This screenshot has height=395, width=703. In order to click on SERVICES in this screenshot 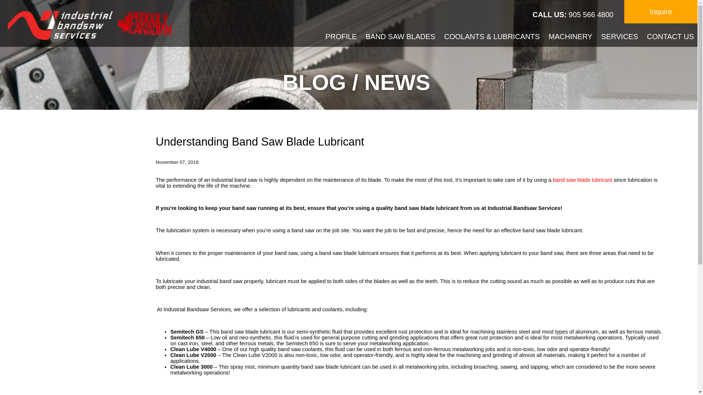, I will do `click(620, 37)`.